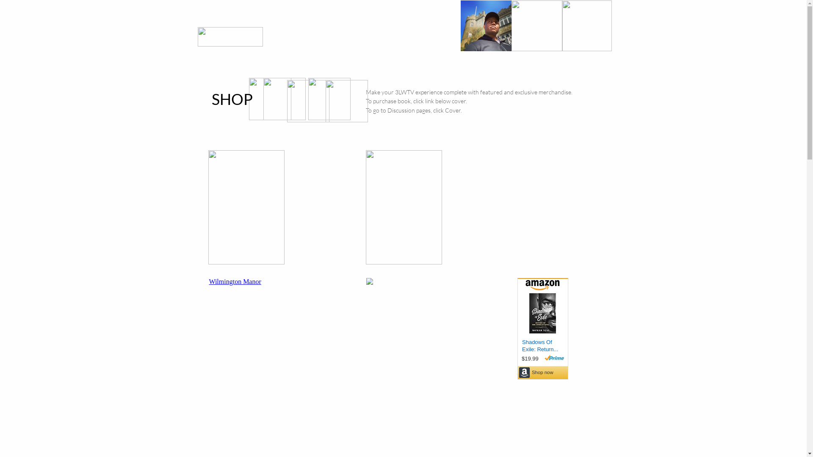  Describe the element at coordinates (420, 67) in the screenshot. I see `travel` at that location.